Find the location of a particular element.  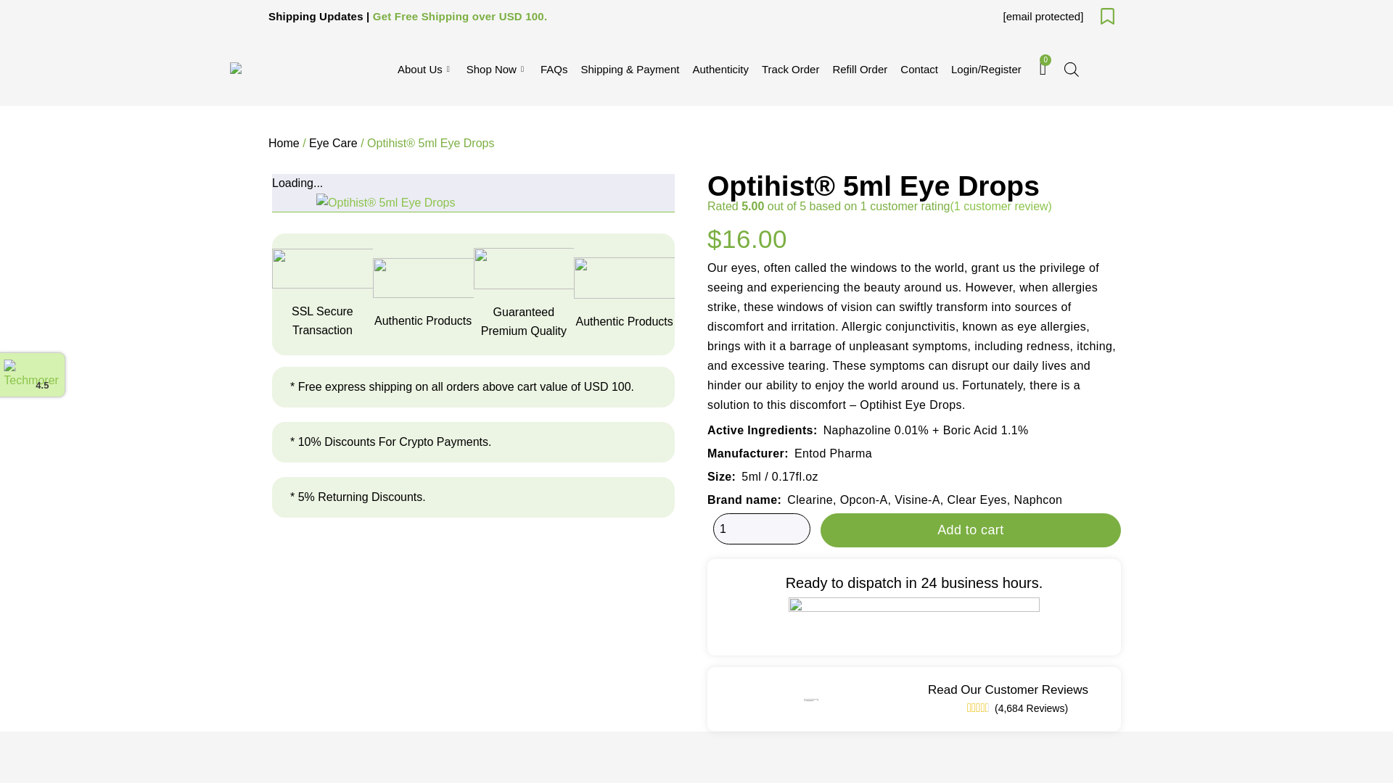

Authenticity is located at coordinates (720, 70).